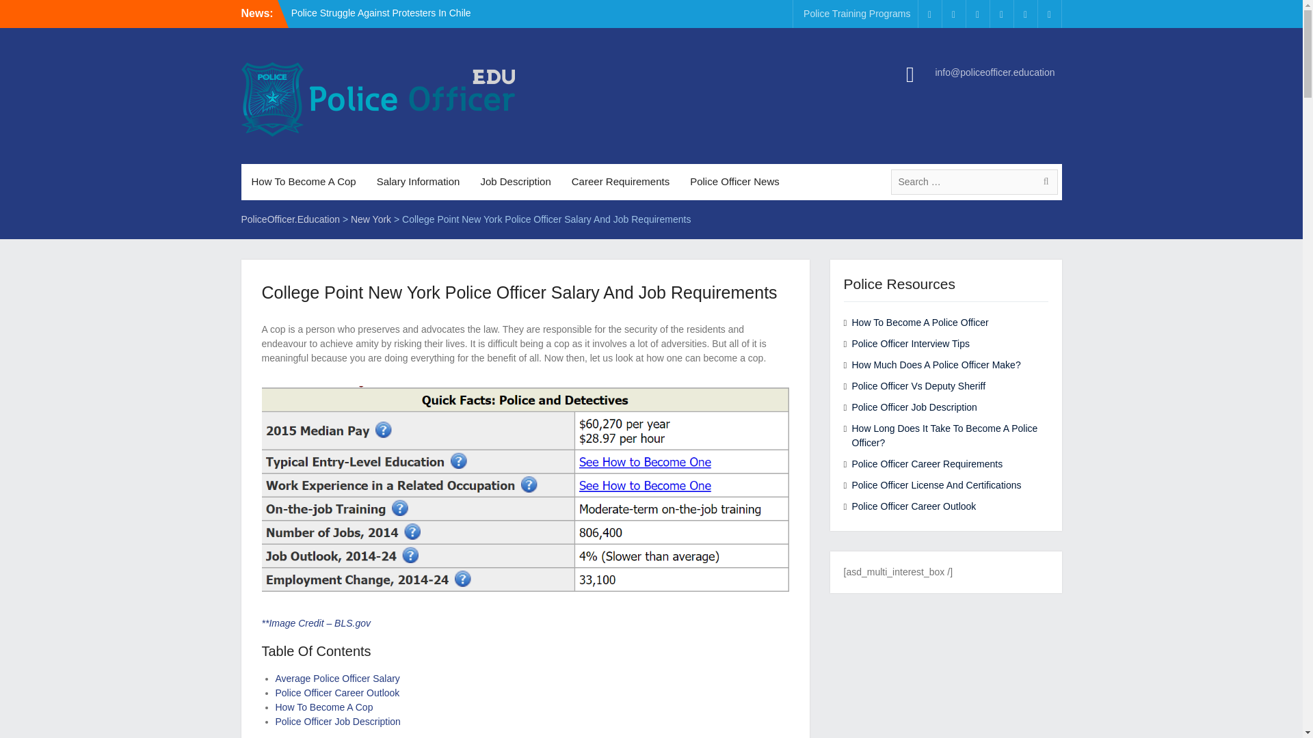 This screenshot has height=738, width=1313. I want to click on New York, so click(371, 219).